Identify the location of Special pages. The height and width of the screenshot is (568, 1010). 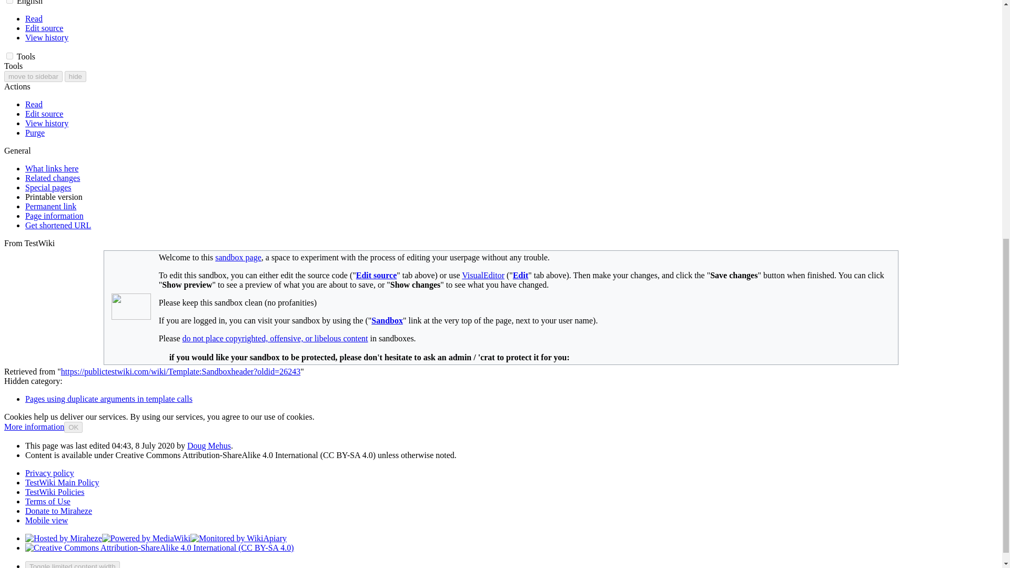
(48, 187).